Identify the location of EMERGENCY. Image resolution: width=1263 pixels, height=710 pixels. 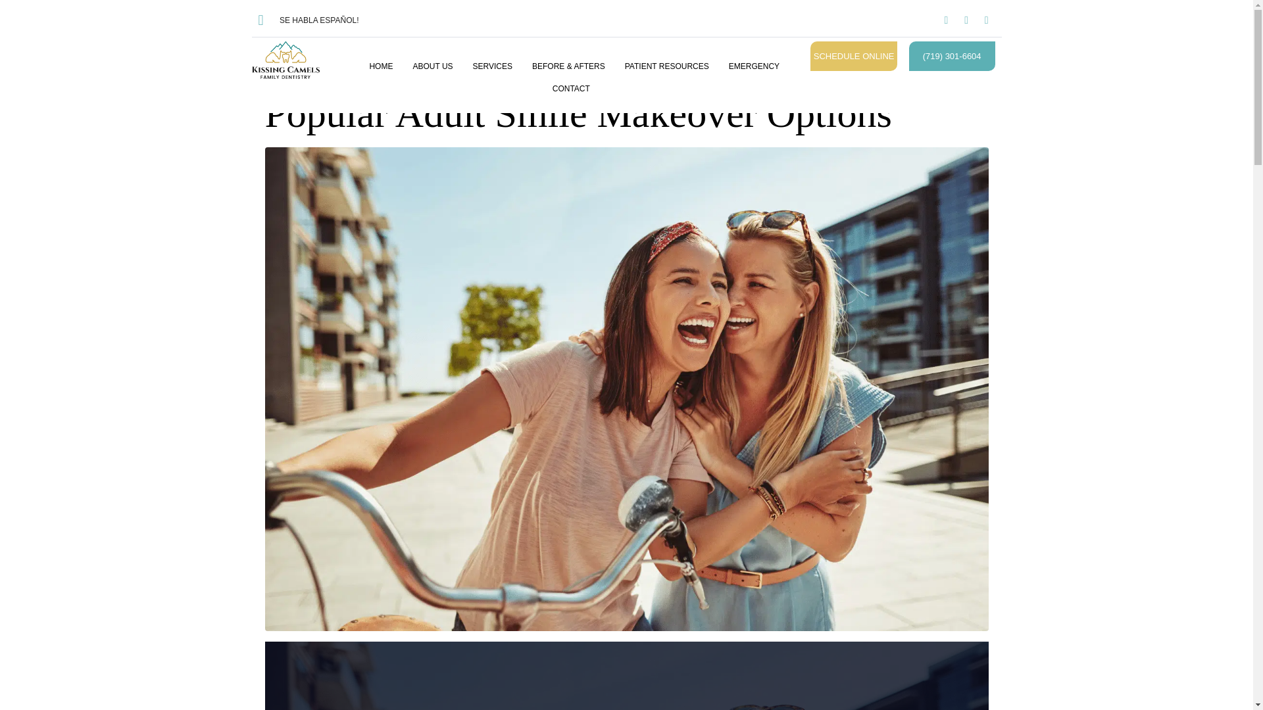
(754, 66).